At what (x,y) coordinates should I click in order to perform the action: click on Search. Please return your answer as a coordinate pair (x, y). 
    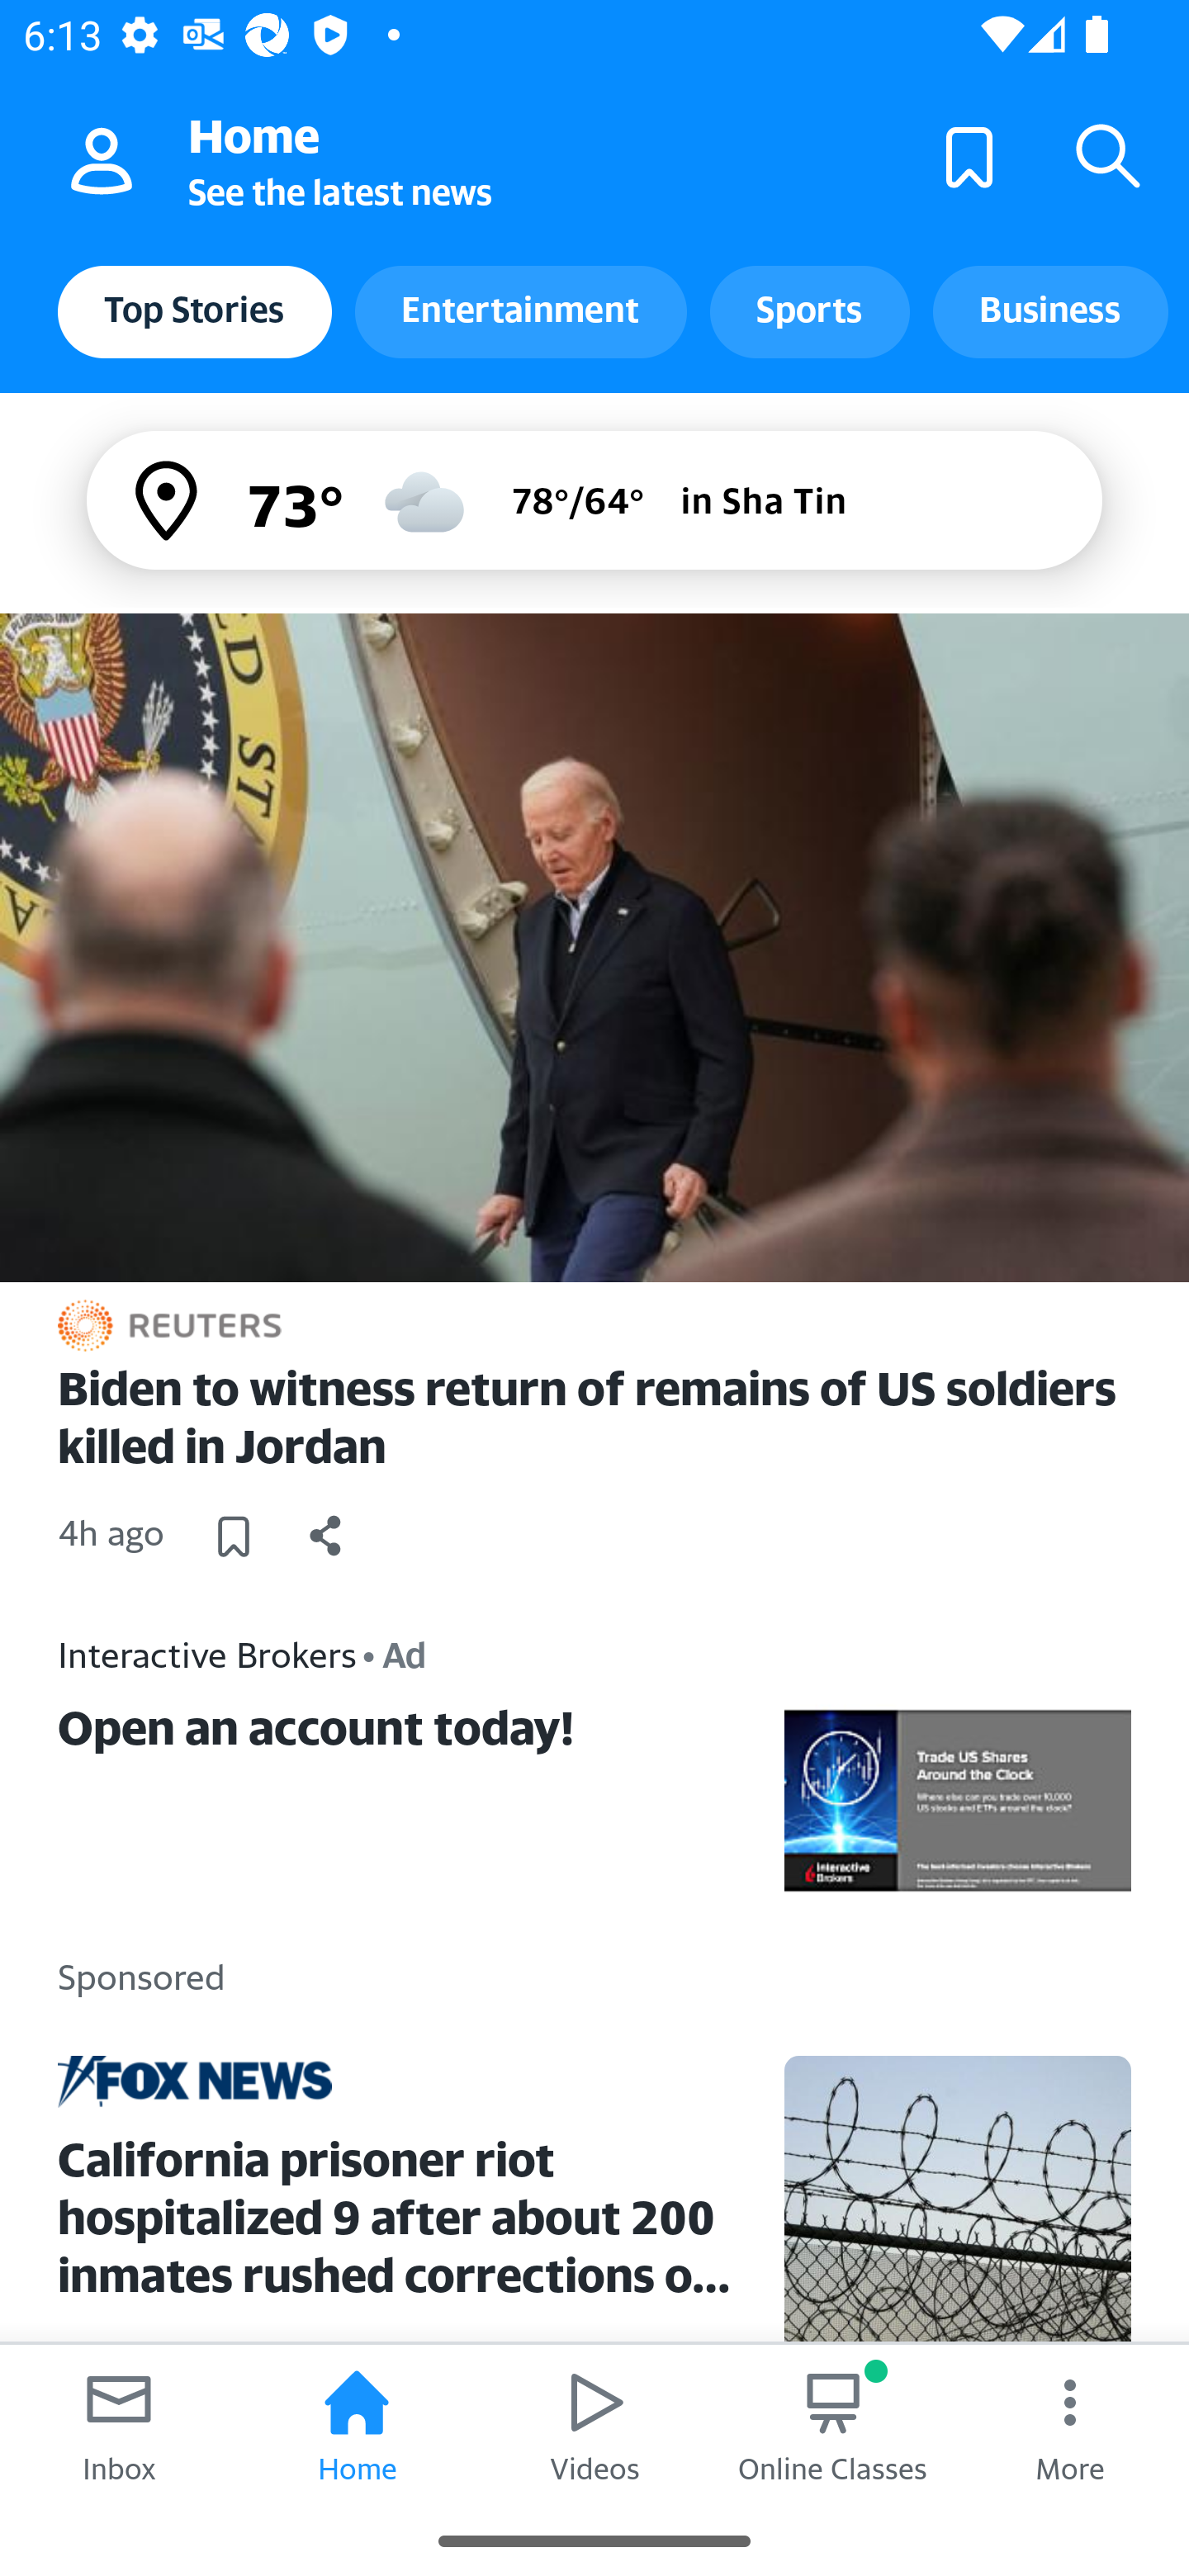
    Looking at the image, I should click on (1108, 155).